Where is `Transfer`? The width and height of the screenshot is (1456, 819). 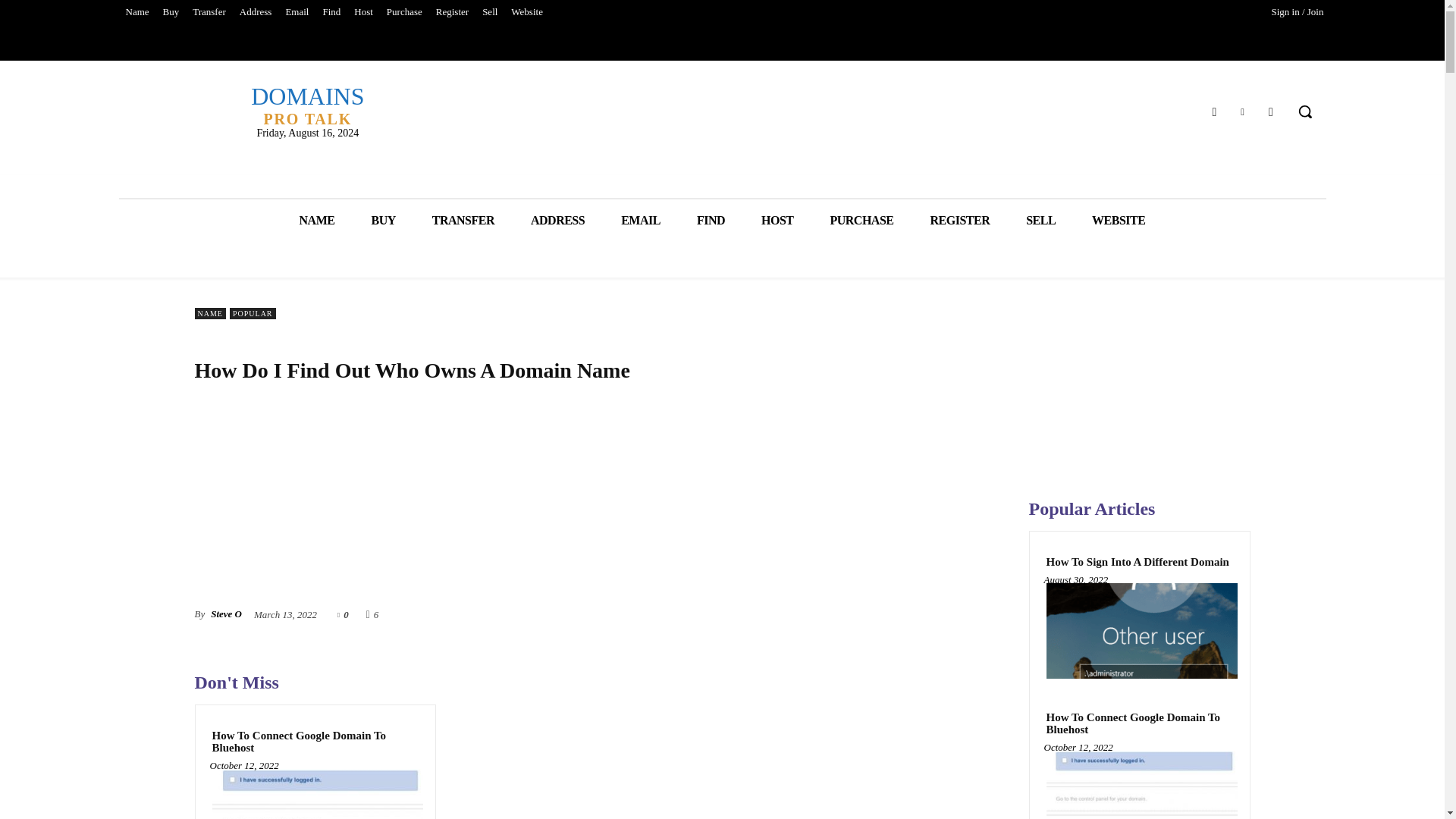 Transfer is located at coordinates (209, 12).